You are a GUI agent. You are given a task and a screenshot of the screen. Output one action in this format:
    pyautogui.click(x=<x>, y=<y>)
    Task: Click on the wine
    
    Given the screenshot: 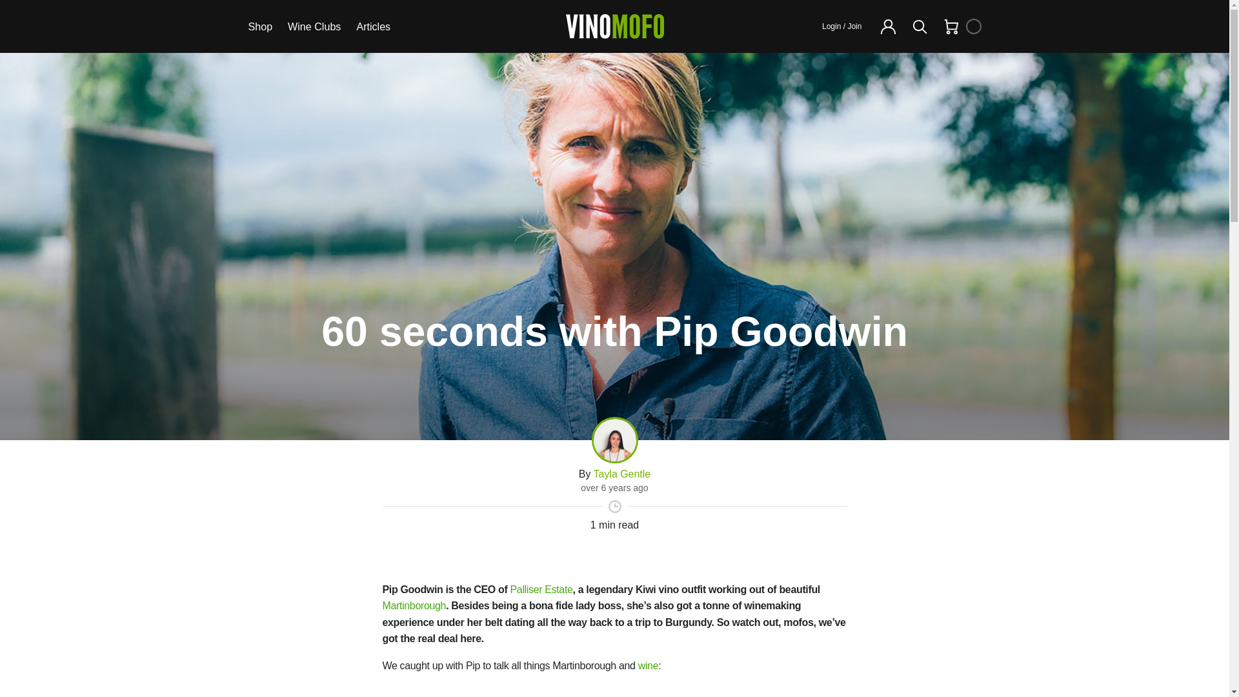 What is the action you would take?
    pyautogui.click(x=648, y=665)
    